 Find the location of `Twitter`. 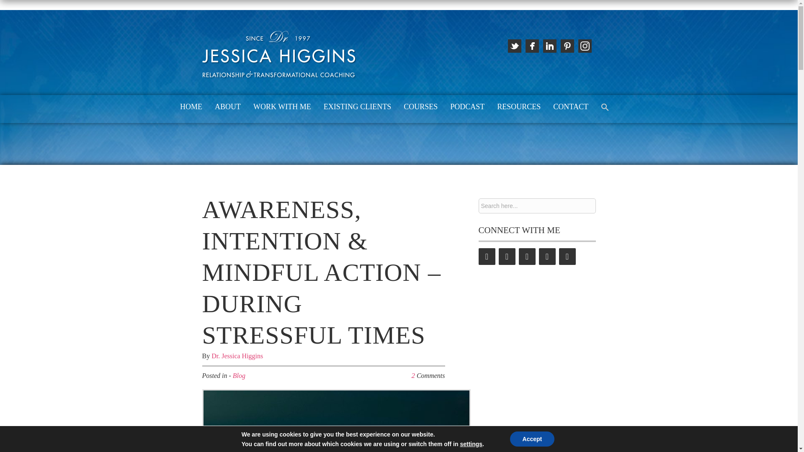

Twitter is located at coordinates (487, 256).